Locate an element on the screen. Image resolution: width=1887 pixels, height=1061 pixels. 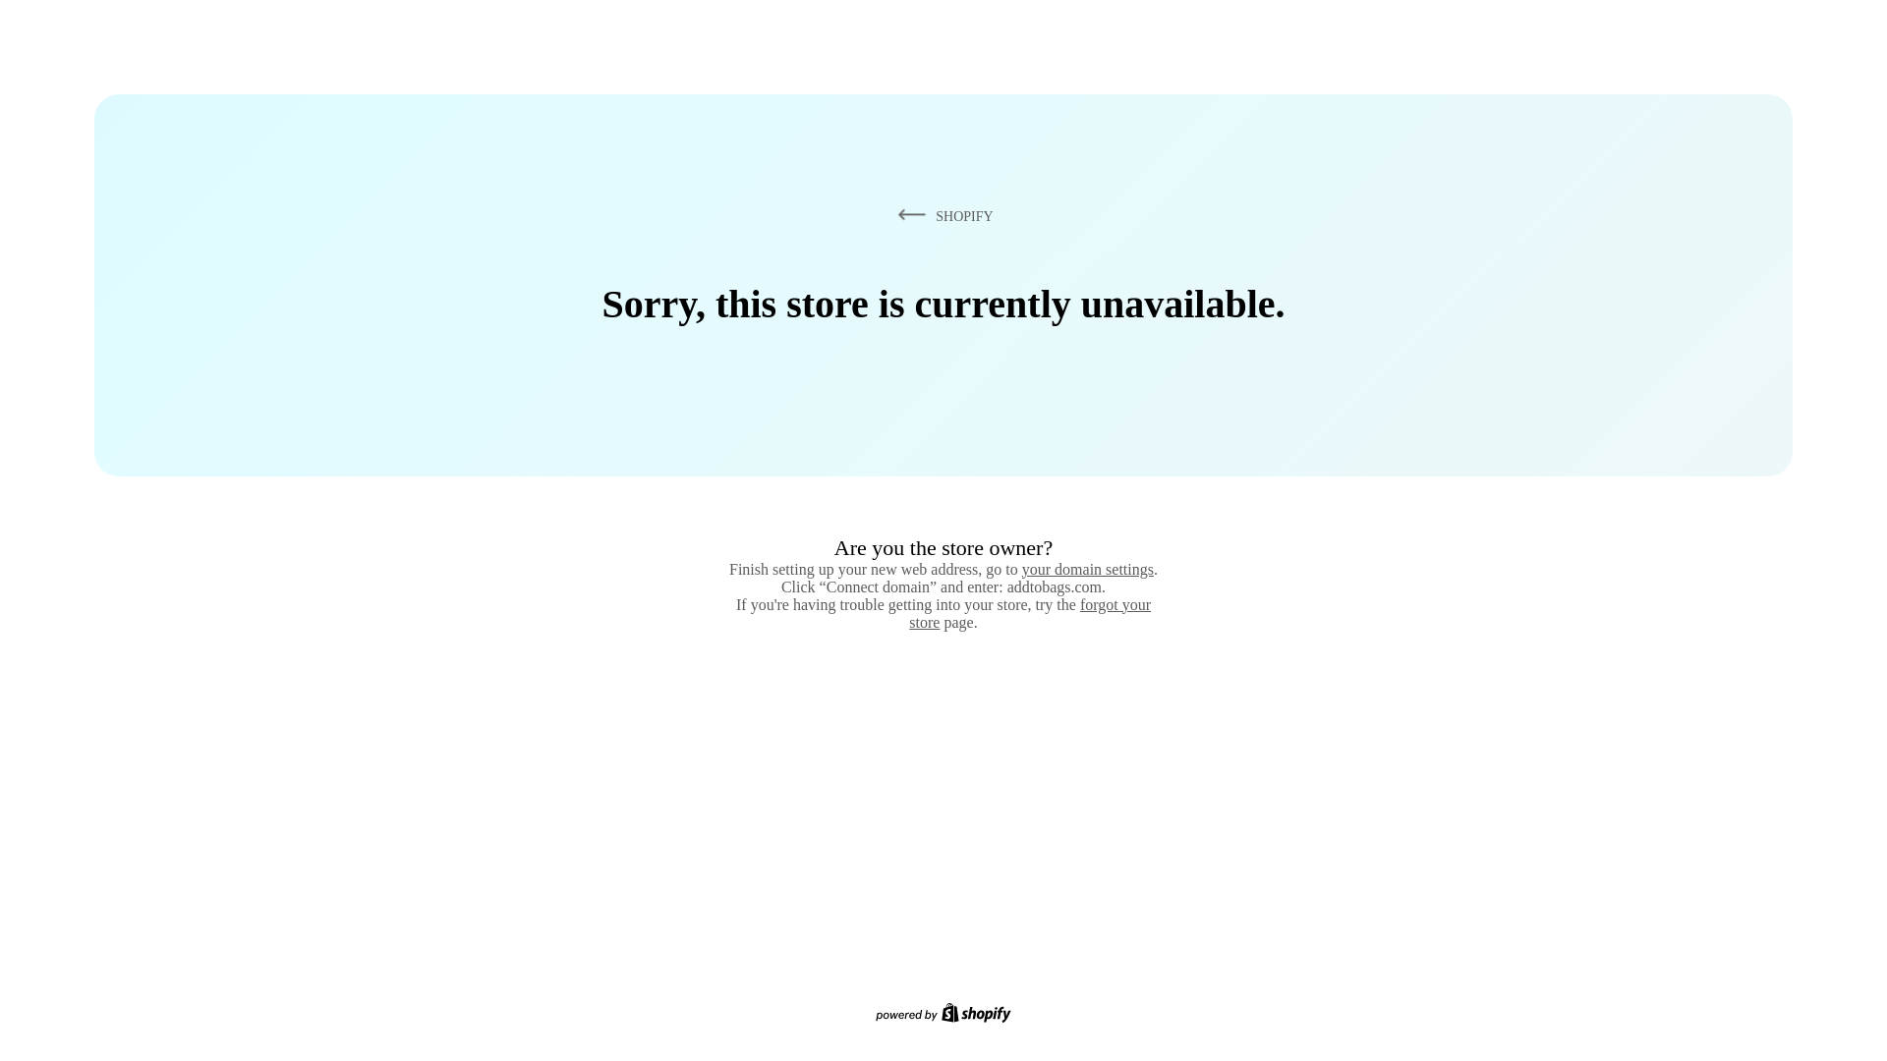
SHOPIFY is located at coordinates (942, 215).